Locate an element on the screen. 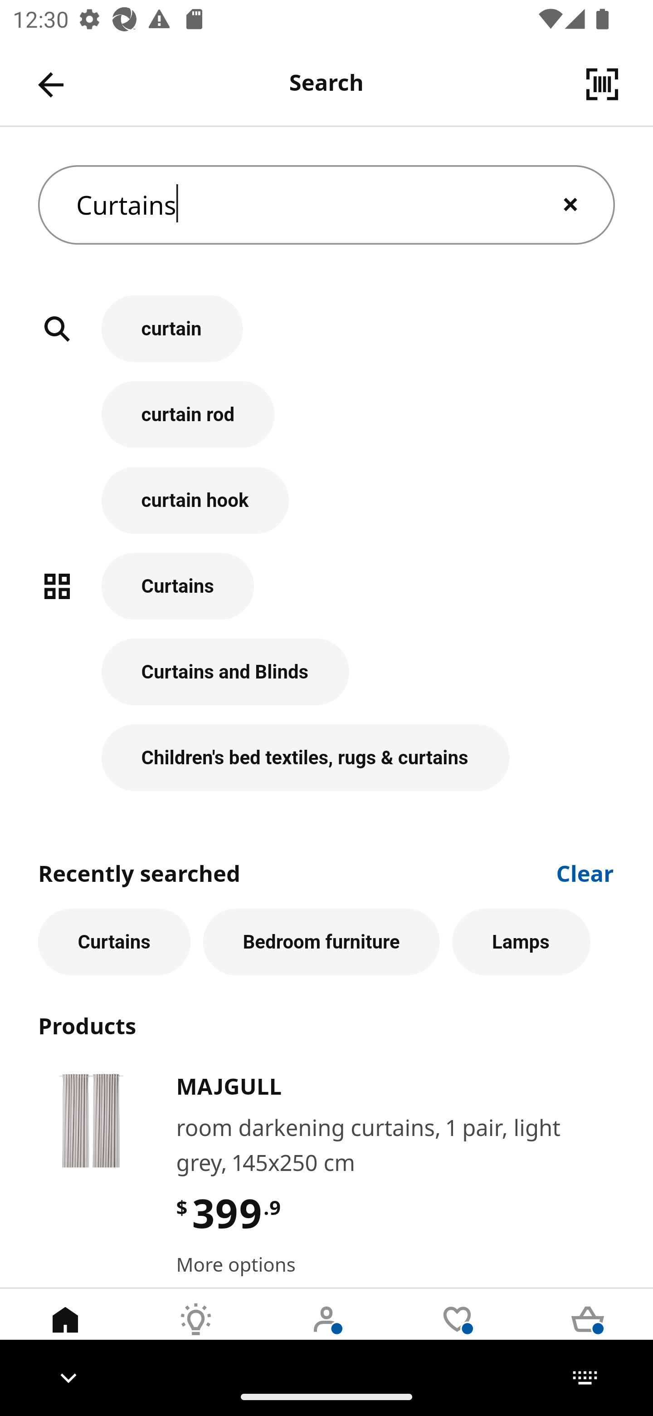  curtain rod is located at coordinates (326, 424).